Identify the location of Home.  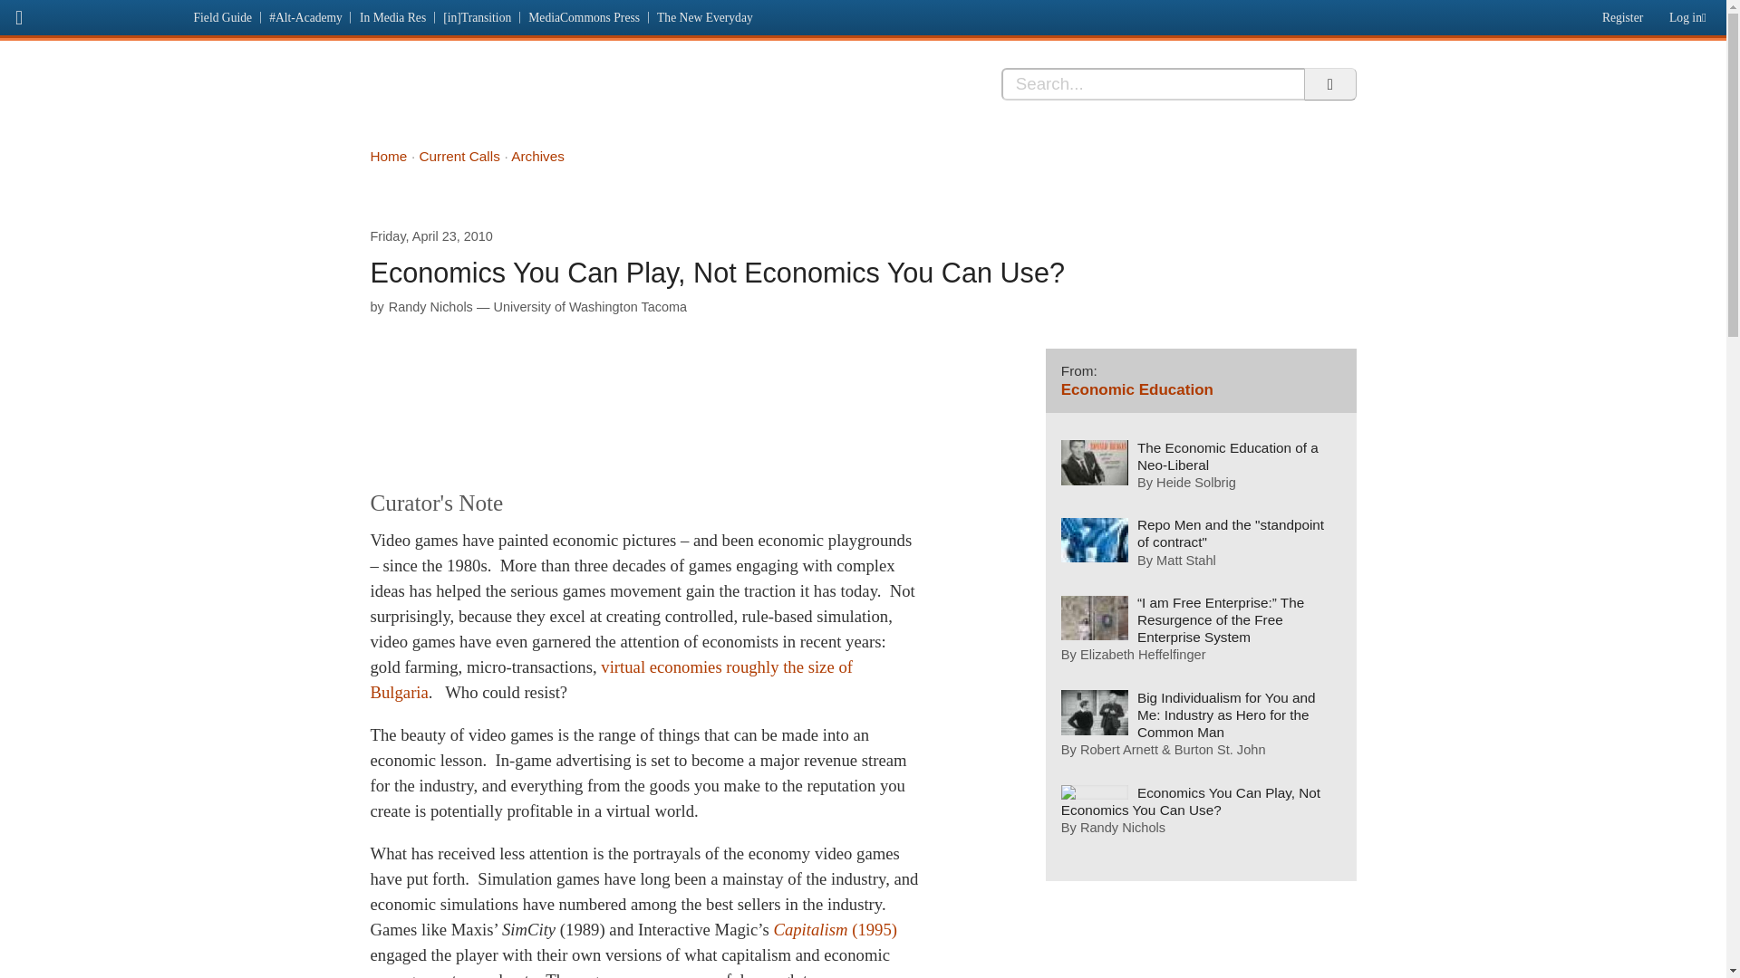
(388, 156).